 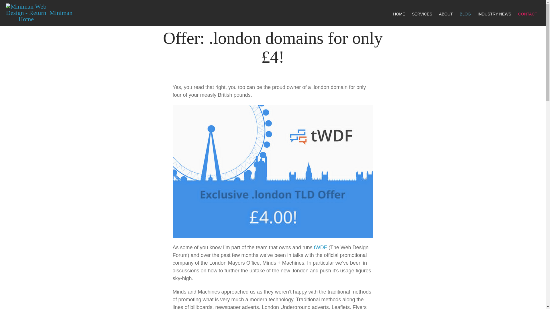 I want to click on BLOG, so click(x=465, y=14).